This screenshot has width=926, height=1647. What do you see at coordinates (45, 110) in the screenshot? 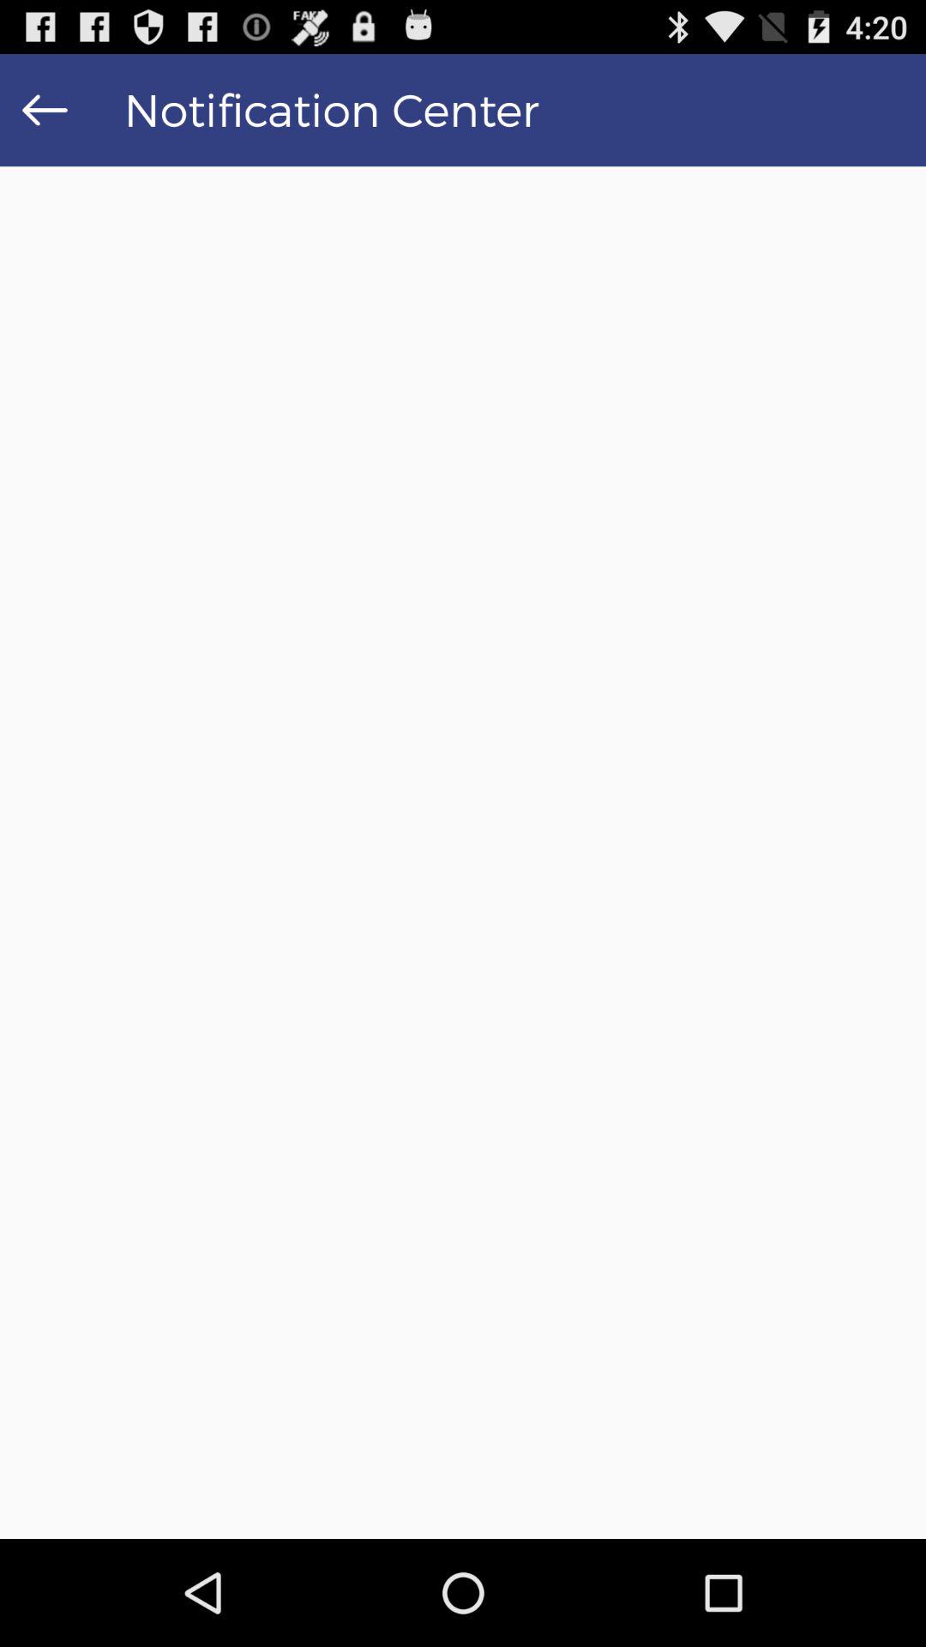
I see `go to previous screen` at bounding box center [45, 110].